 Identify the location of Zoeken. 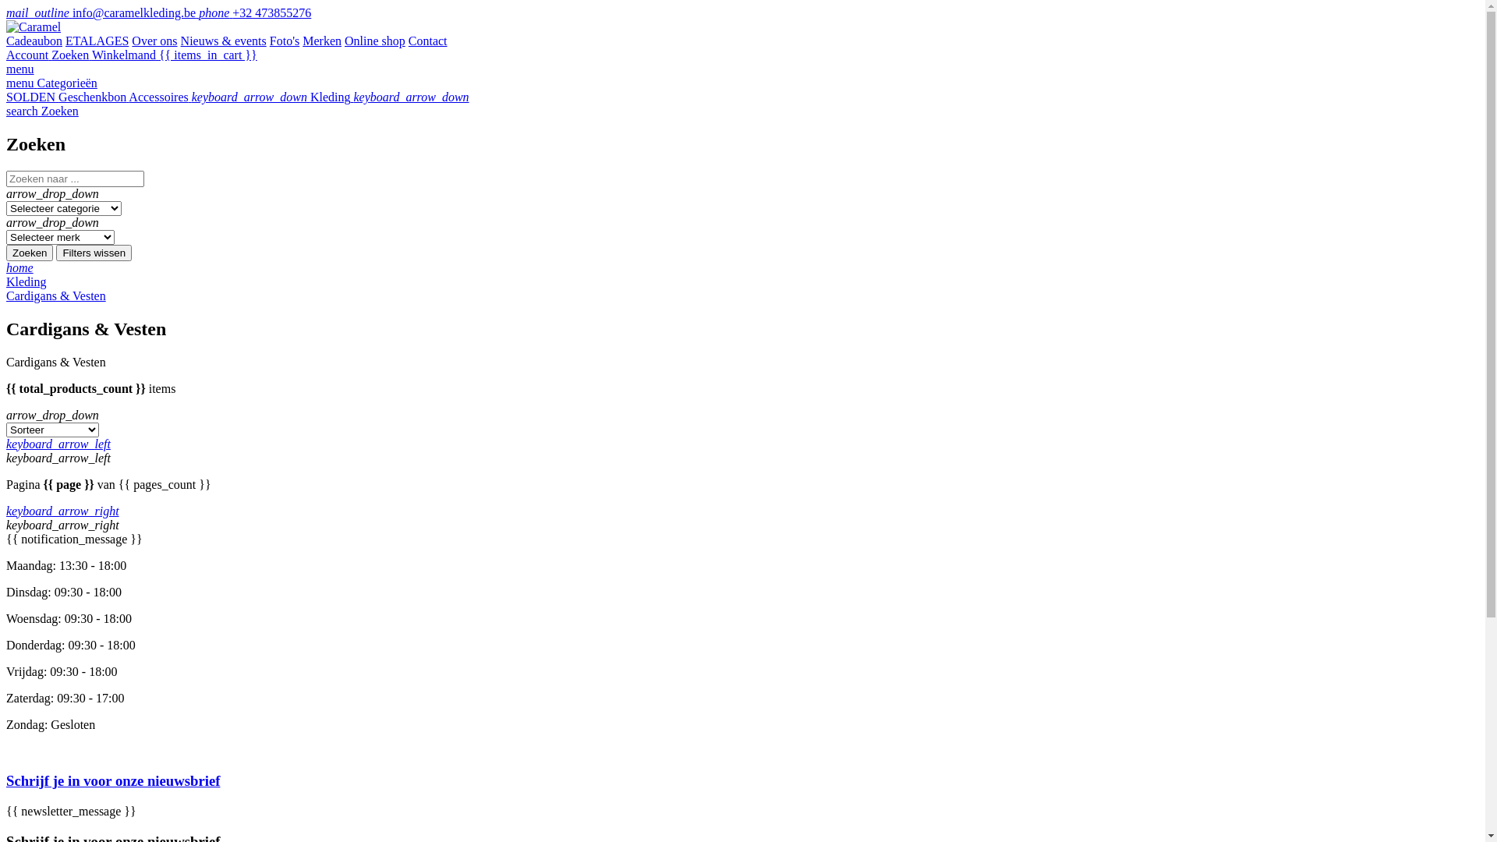
(72, 55).